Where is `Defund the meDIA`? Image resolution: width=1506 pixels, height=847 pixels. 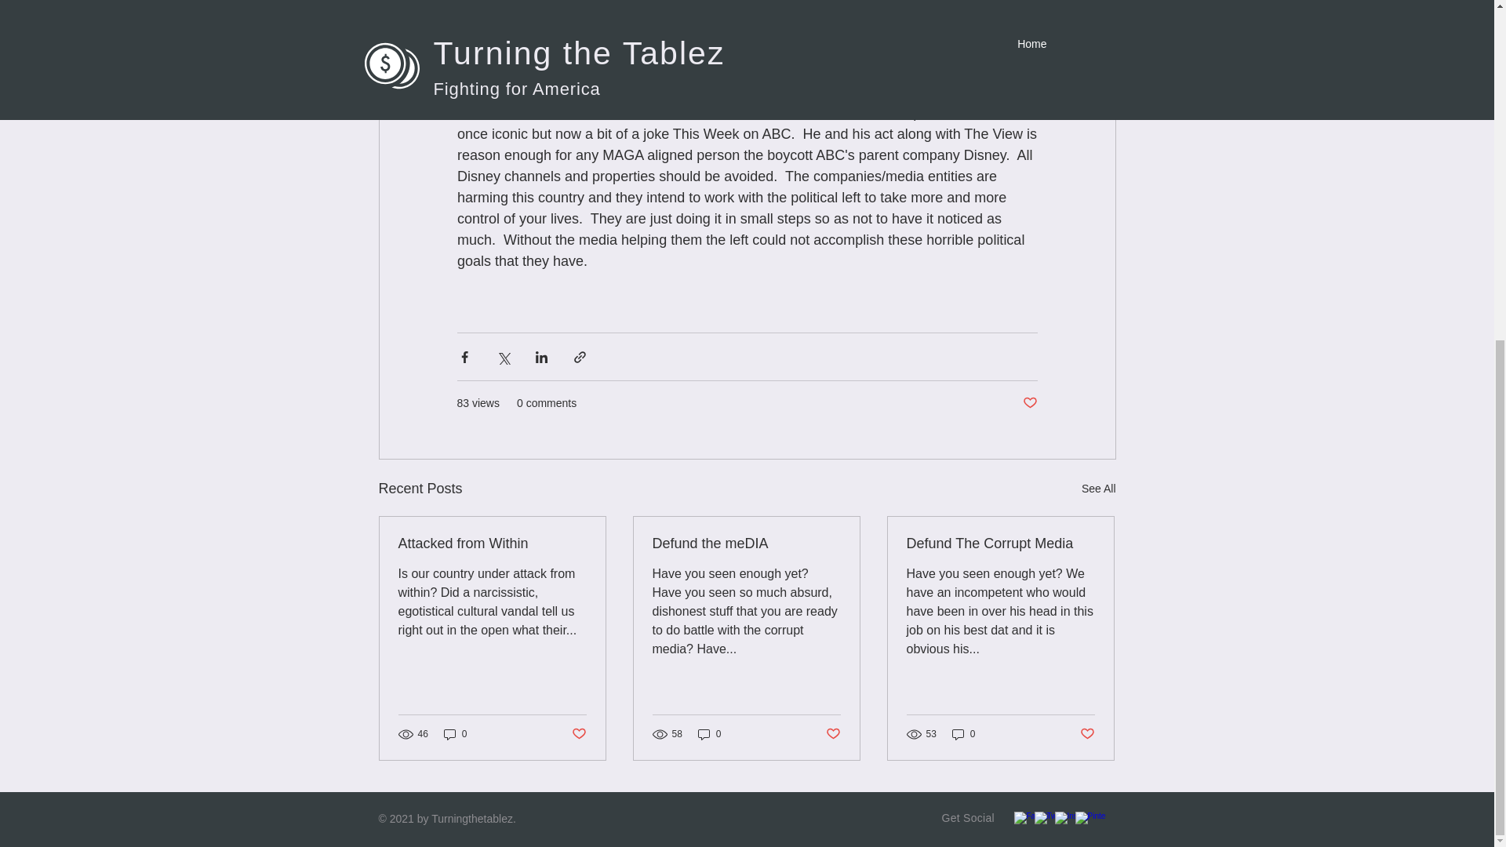
Defund the meDIA is located at coordinates (746, 543).